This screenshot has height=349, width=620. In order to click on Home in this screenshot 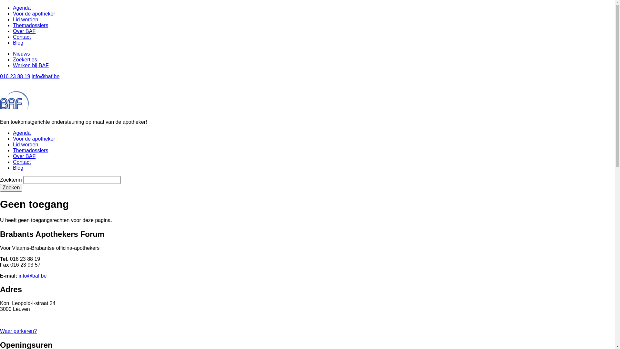, I will do `click(15, 108)`.